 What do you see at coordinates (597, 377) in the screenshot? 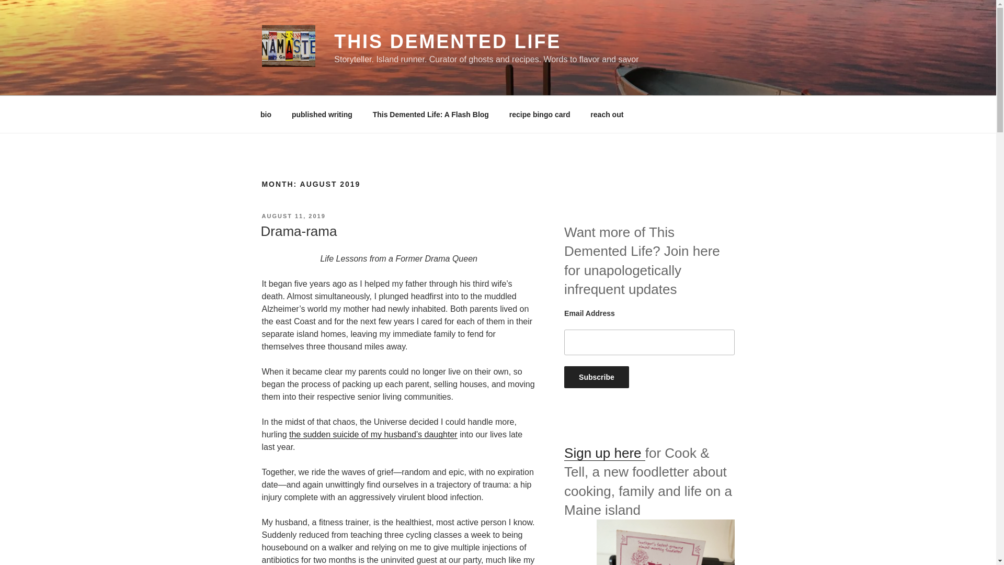
I see `Subscribe` at bounding box center [597, 377].